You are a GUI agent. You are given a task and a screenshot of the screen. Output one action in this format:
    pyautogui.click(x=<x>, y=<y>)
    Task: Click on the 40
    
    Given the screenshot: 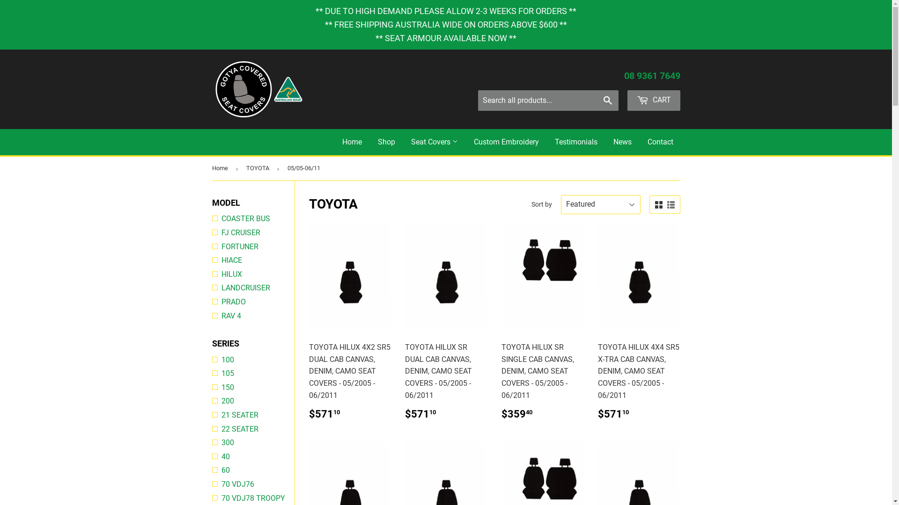 What is the action you would take?
    pyautogui.click(x=253, y=457)
    